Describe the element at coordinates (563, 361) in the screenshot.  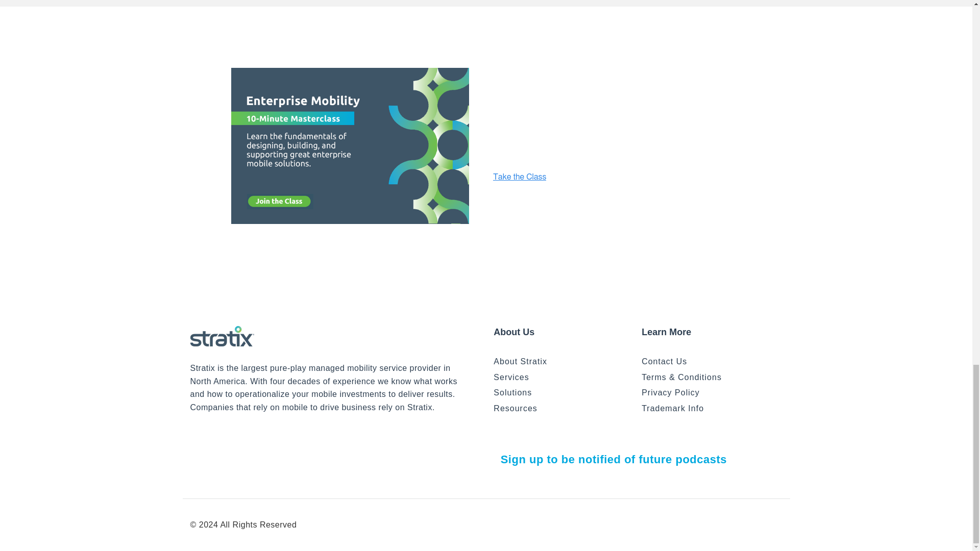
I see `About Stratix` at that location.